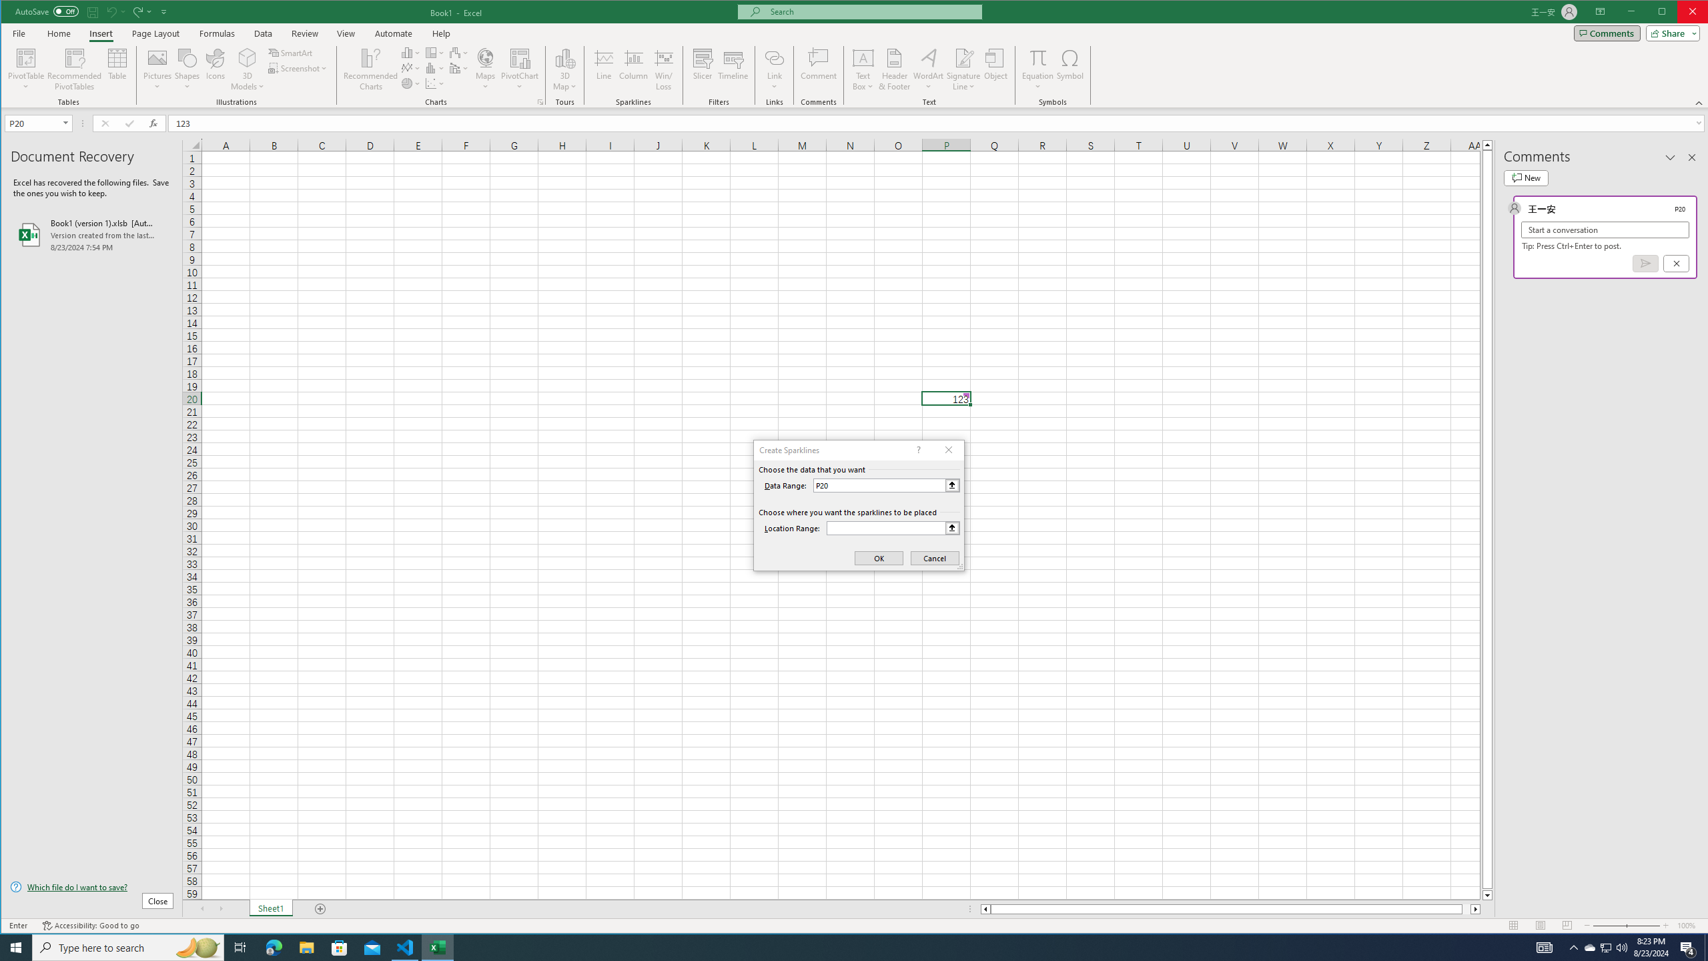 The image size is (1708, 961). What do you see at coordinates (1609, 926) in the screenshot?
I see `Zoom Out` at bounding box center [1609, 926].